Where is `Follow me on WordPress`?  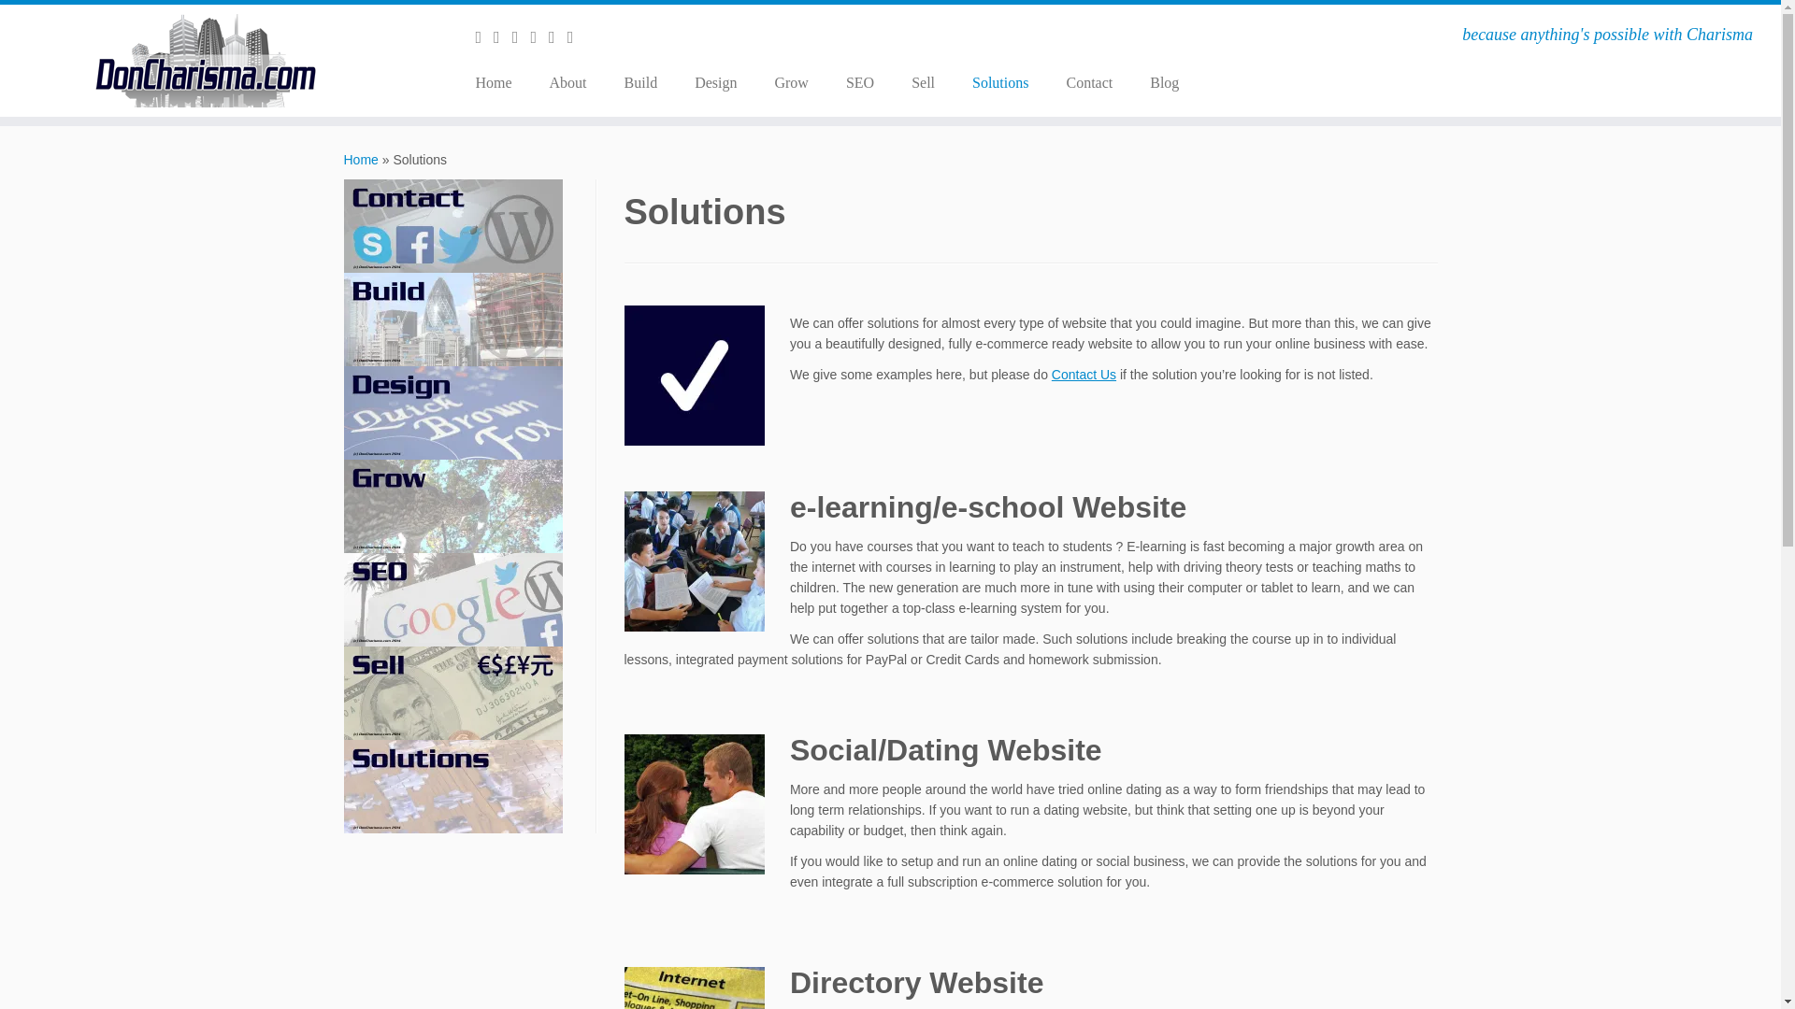 Follow me on WordPress is located at coordinates (538, 37).